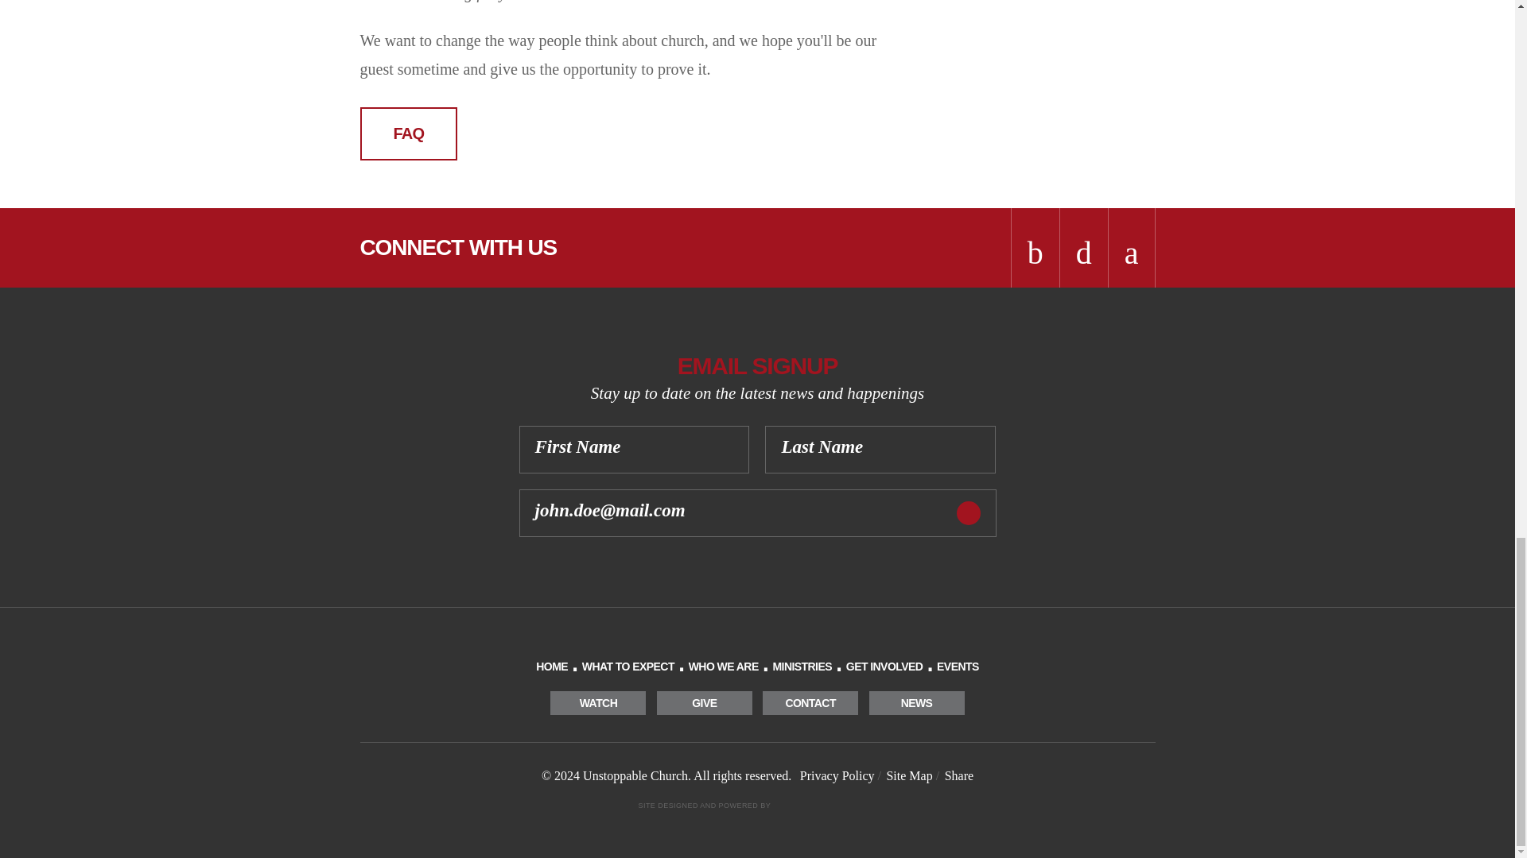 The width and height of the screenshot is (1527, 858). What do you see at coordinates (598, 702) in the screenshot?
I see `WATCH` at bounding box center [598, 702].